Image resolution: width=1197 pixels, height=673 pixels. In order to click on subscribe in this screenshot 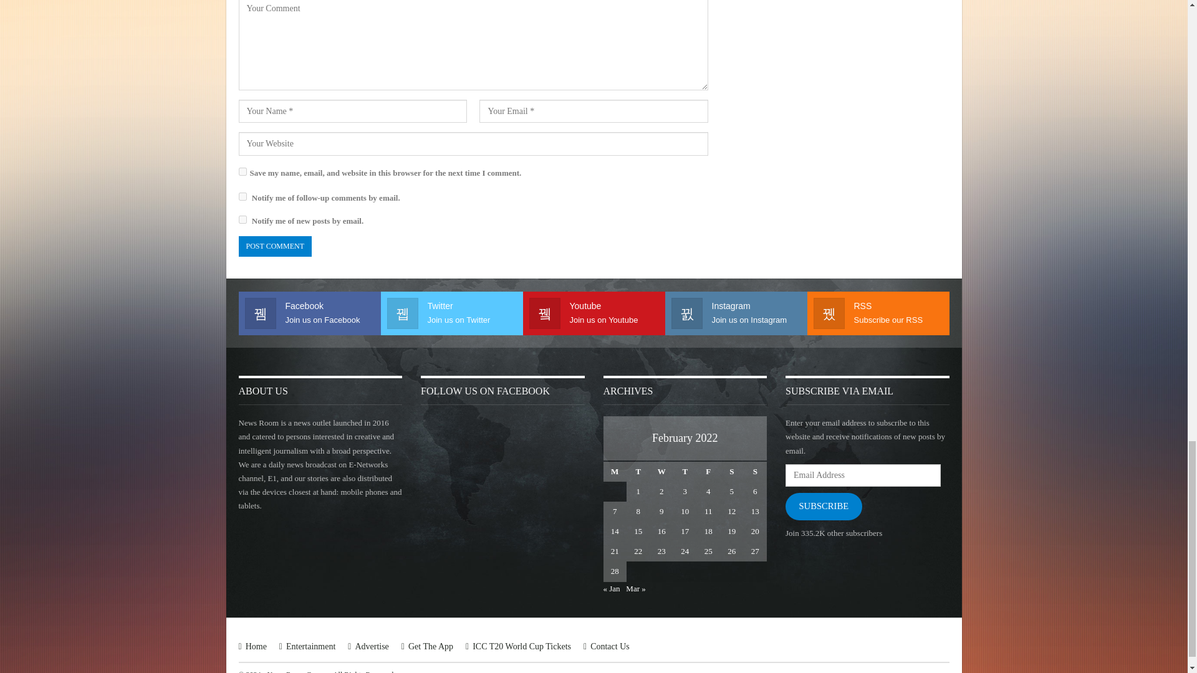, I will do `click(242, 196)`.